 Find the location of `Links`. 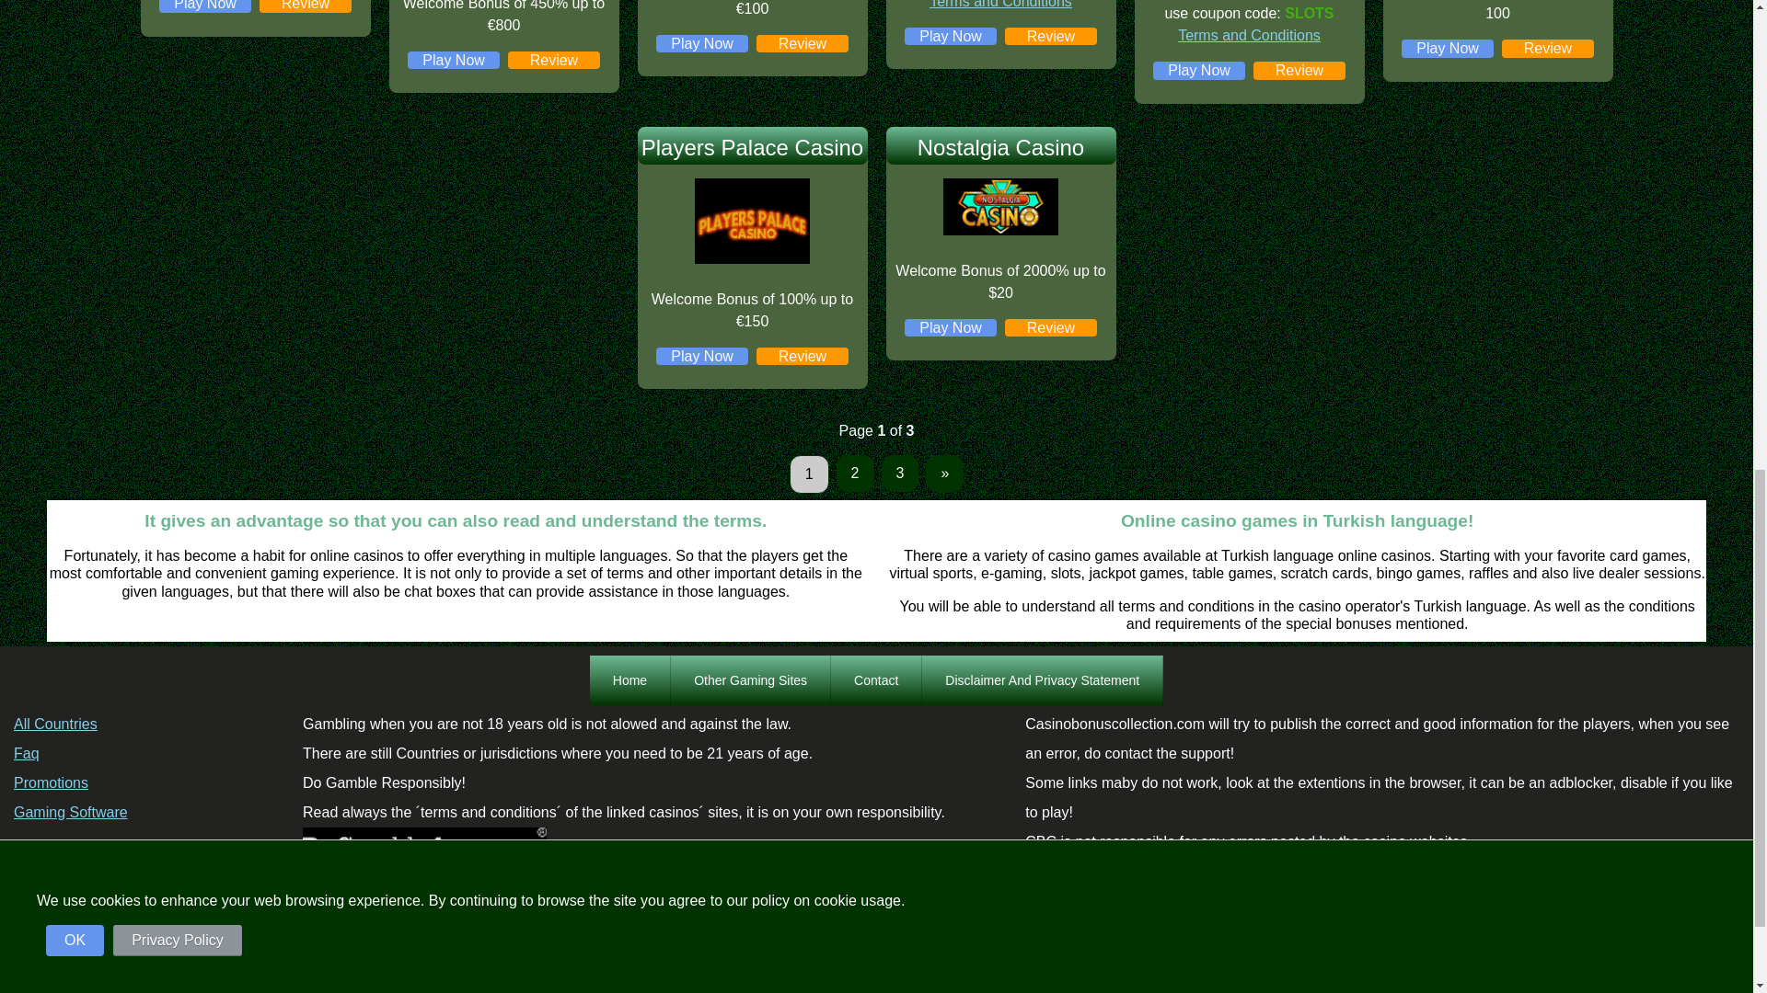

Links is located at coordinates (751, 679).